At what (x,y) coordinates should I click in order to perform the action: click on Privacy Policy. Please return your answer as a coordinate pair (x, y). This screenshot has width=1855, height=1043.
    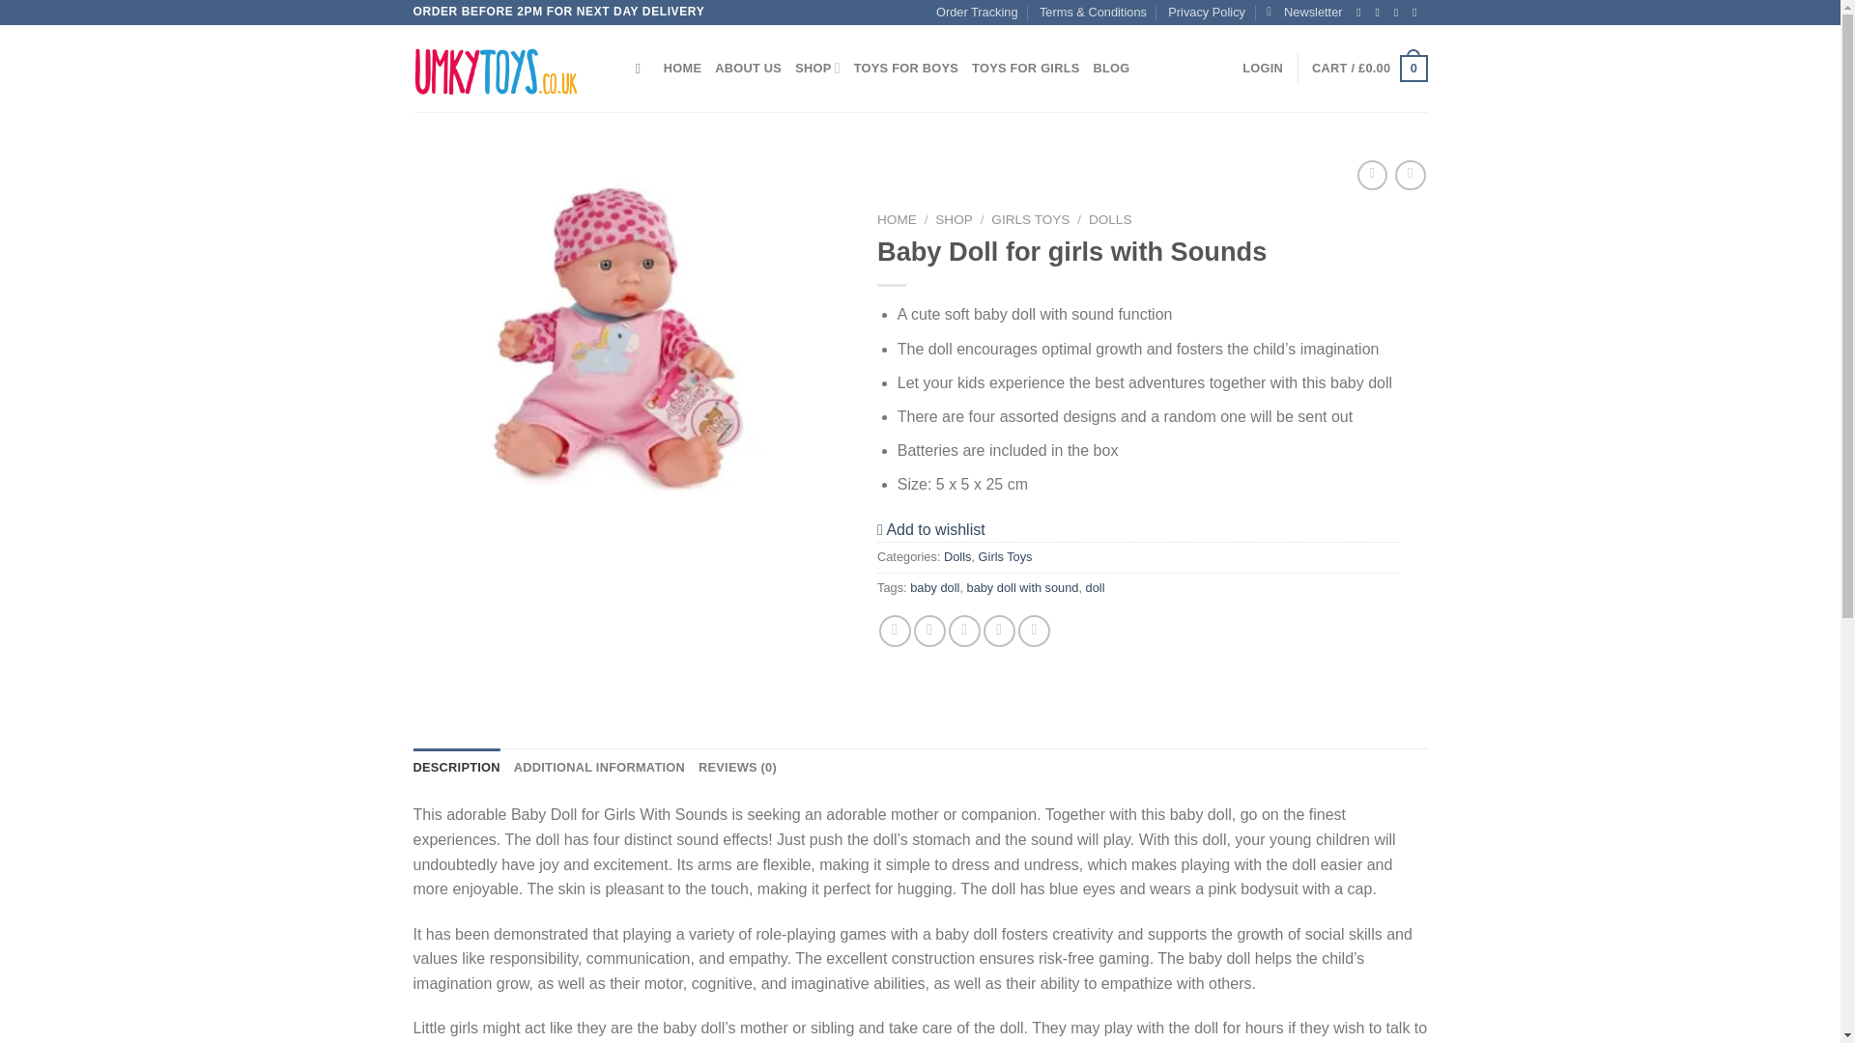
    Looking at the image, I should click on (1206, 12).